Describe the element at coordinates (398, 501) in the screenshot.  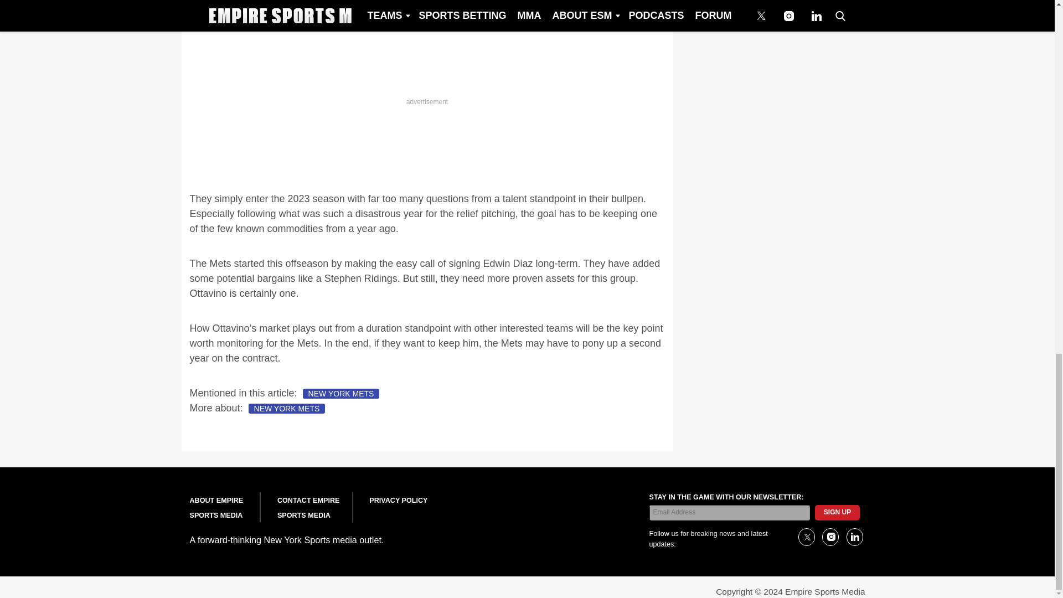
I see `PRIVACY POLICY` at that location.